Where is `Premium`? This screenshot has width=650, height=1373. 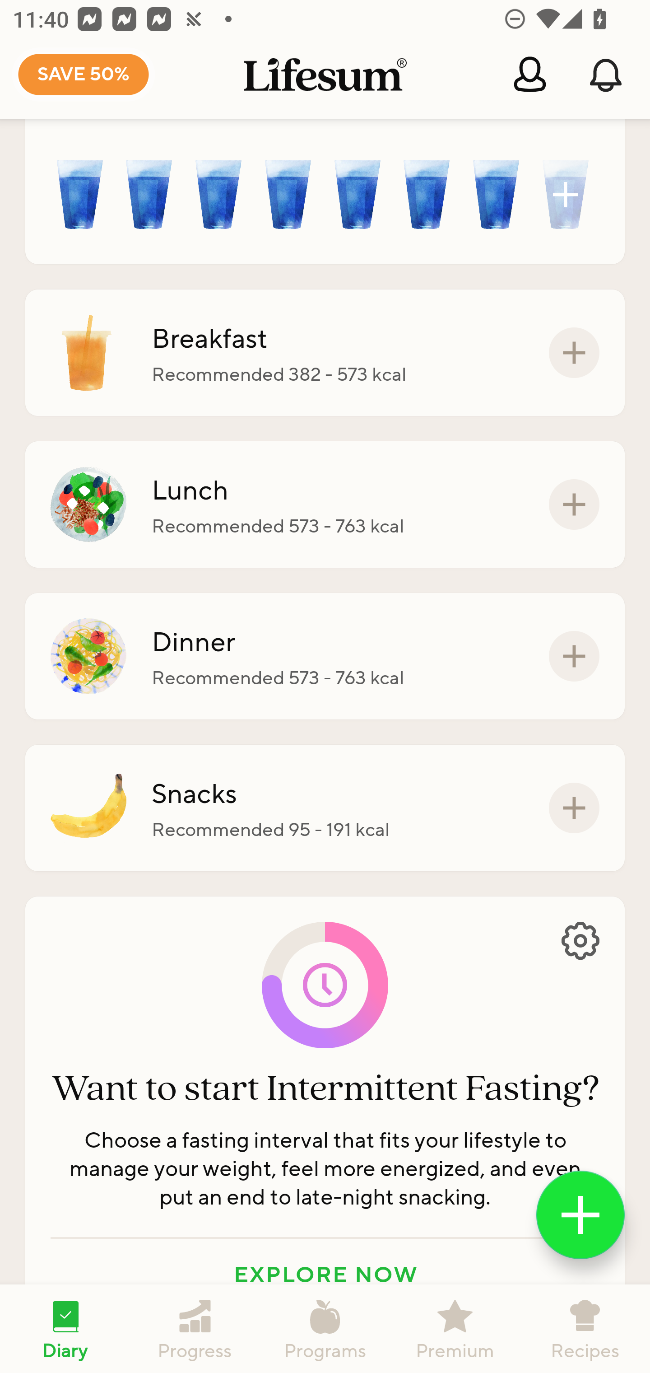 Premium is located at coordinates (455, 1329).